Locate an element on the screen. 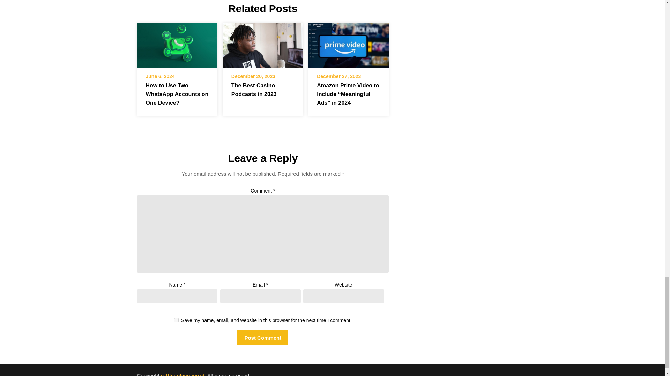 This screenshot has height=376, width=670. Post Comment is located at coordinates (262, 338).